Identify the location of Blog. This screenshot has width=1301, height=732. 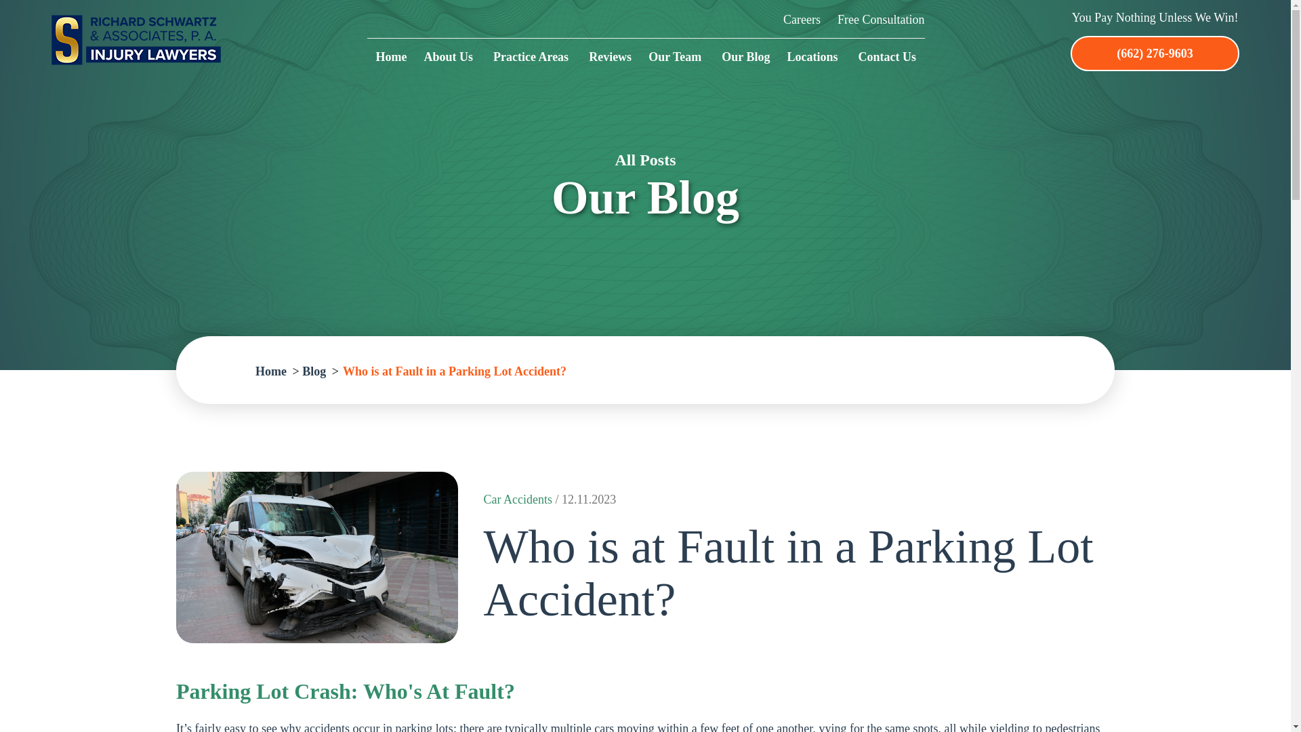
(314, 371).